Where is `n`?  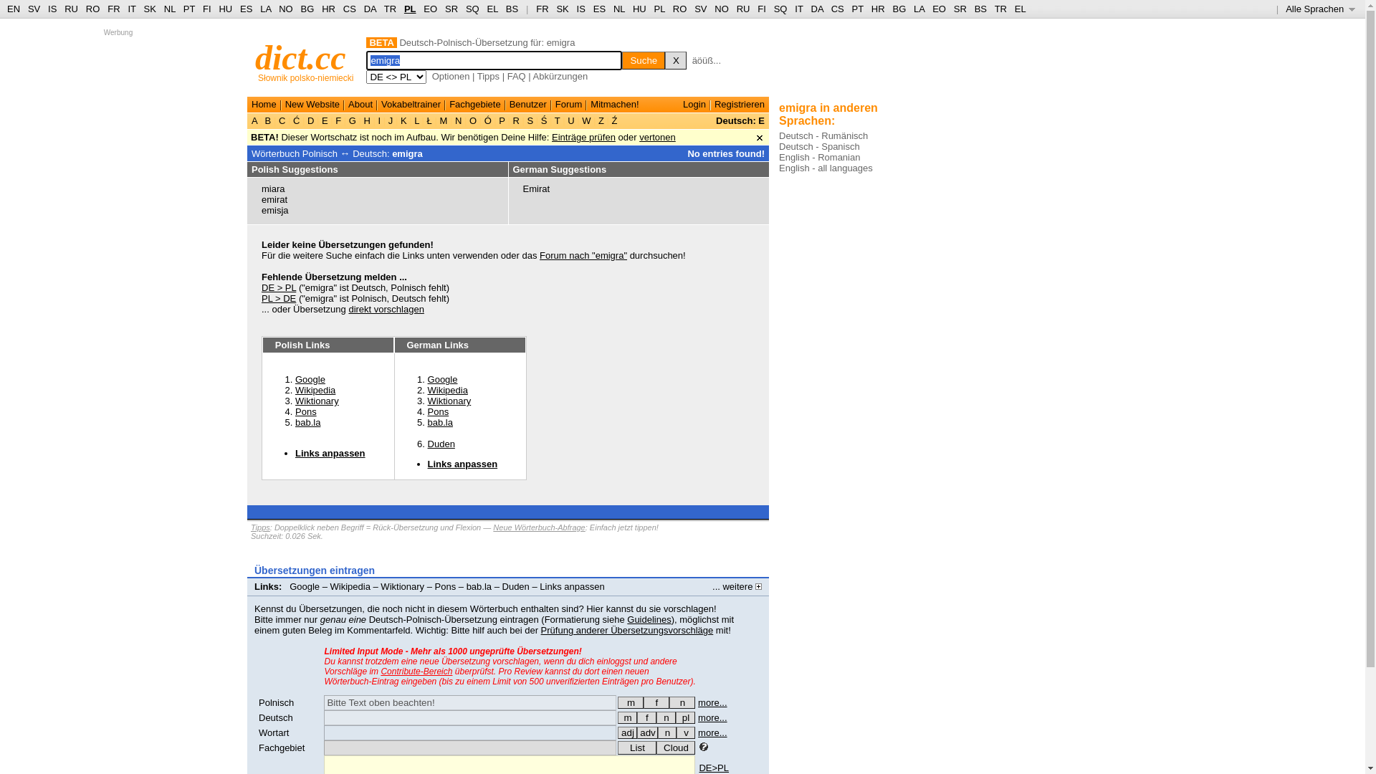 n is located at coordinates (666, 718).